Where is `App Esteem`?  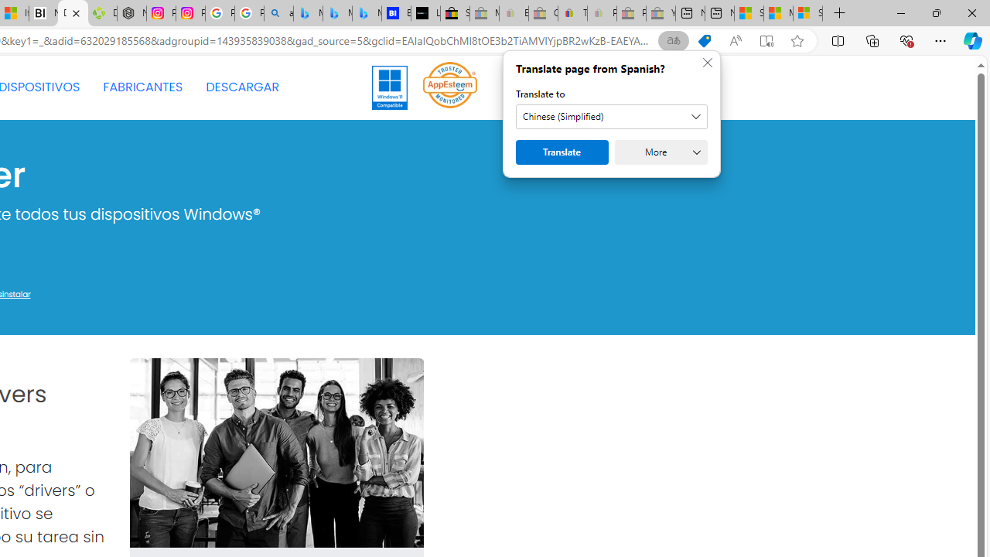 App Esteem is located at coordinates (450, 84).